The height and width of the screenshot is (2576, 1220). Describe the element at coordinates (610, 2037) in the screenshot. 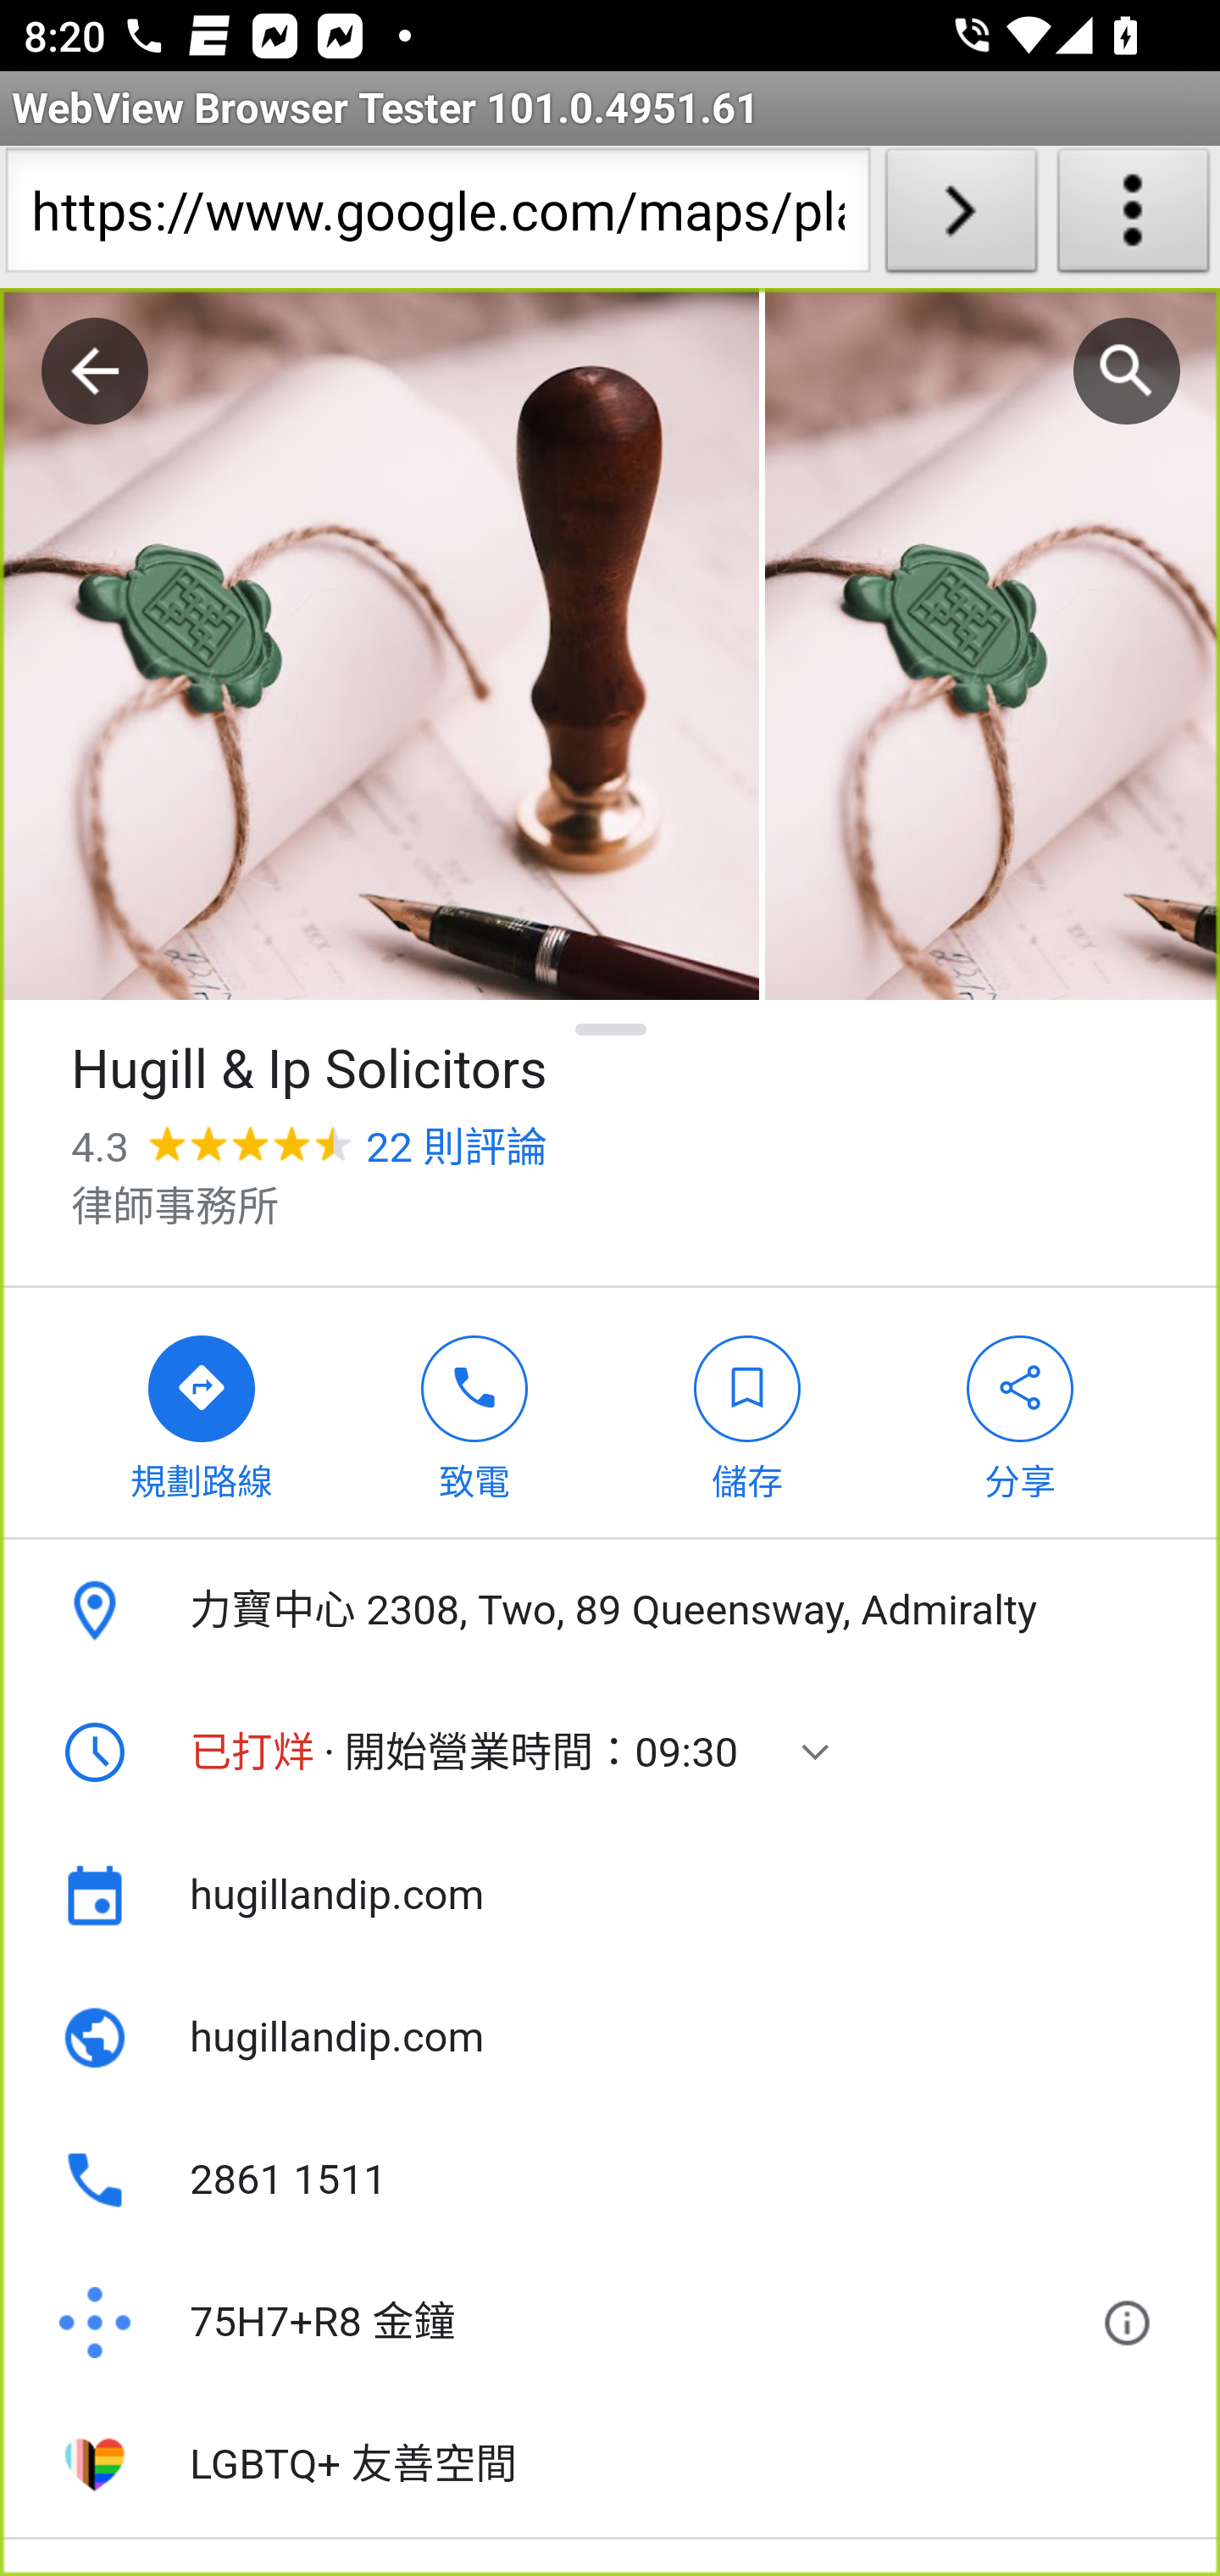

I see `網站: hugillandip.com  hugillandip.com` at that location.